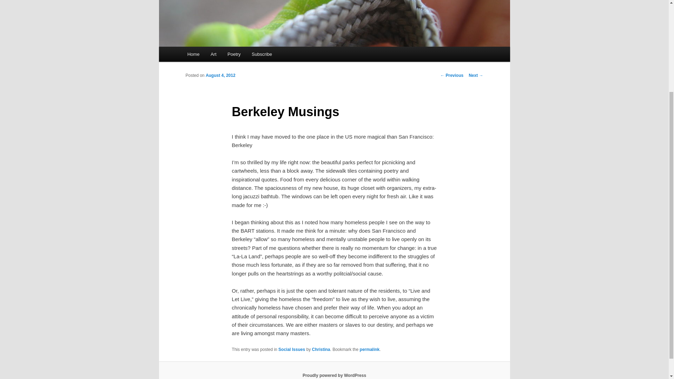 This screenshot has height=379, width=674. I want to click on Semantic Personal Publishing Platform, so click(334, 375).